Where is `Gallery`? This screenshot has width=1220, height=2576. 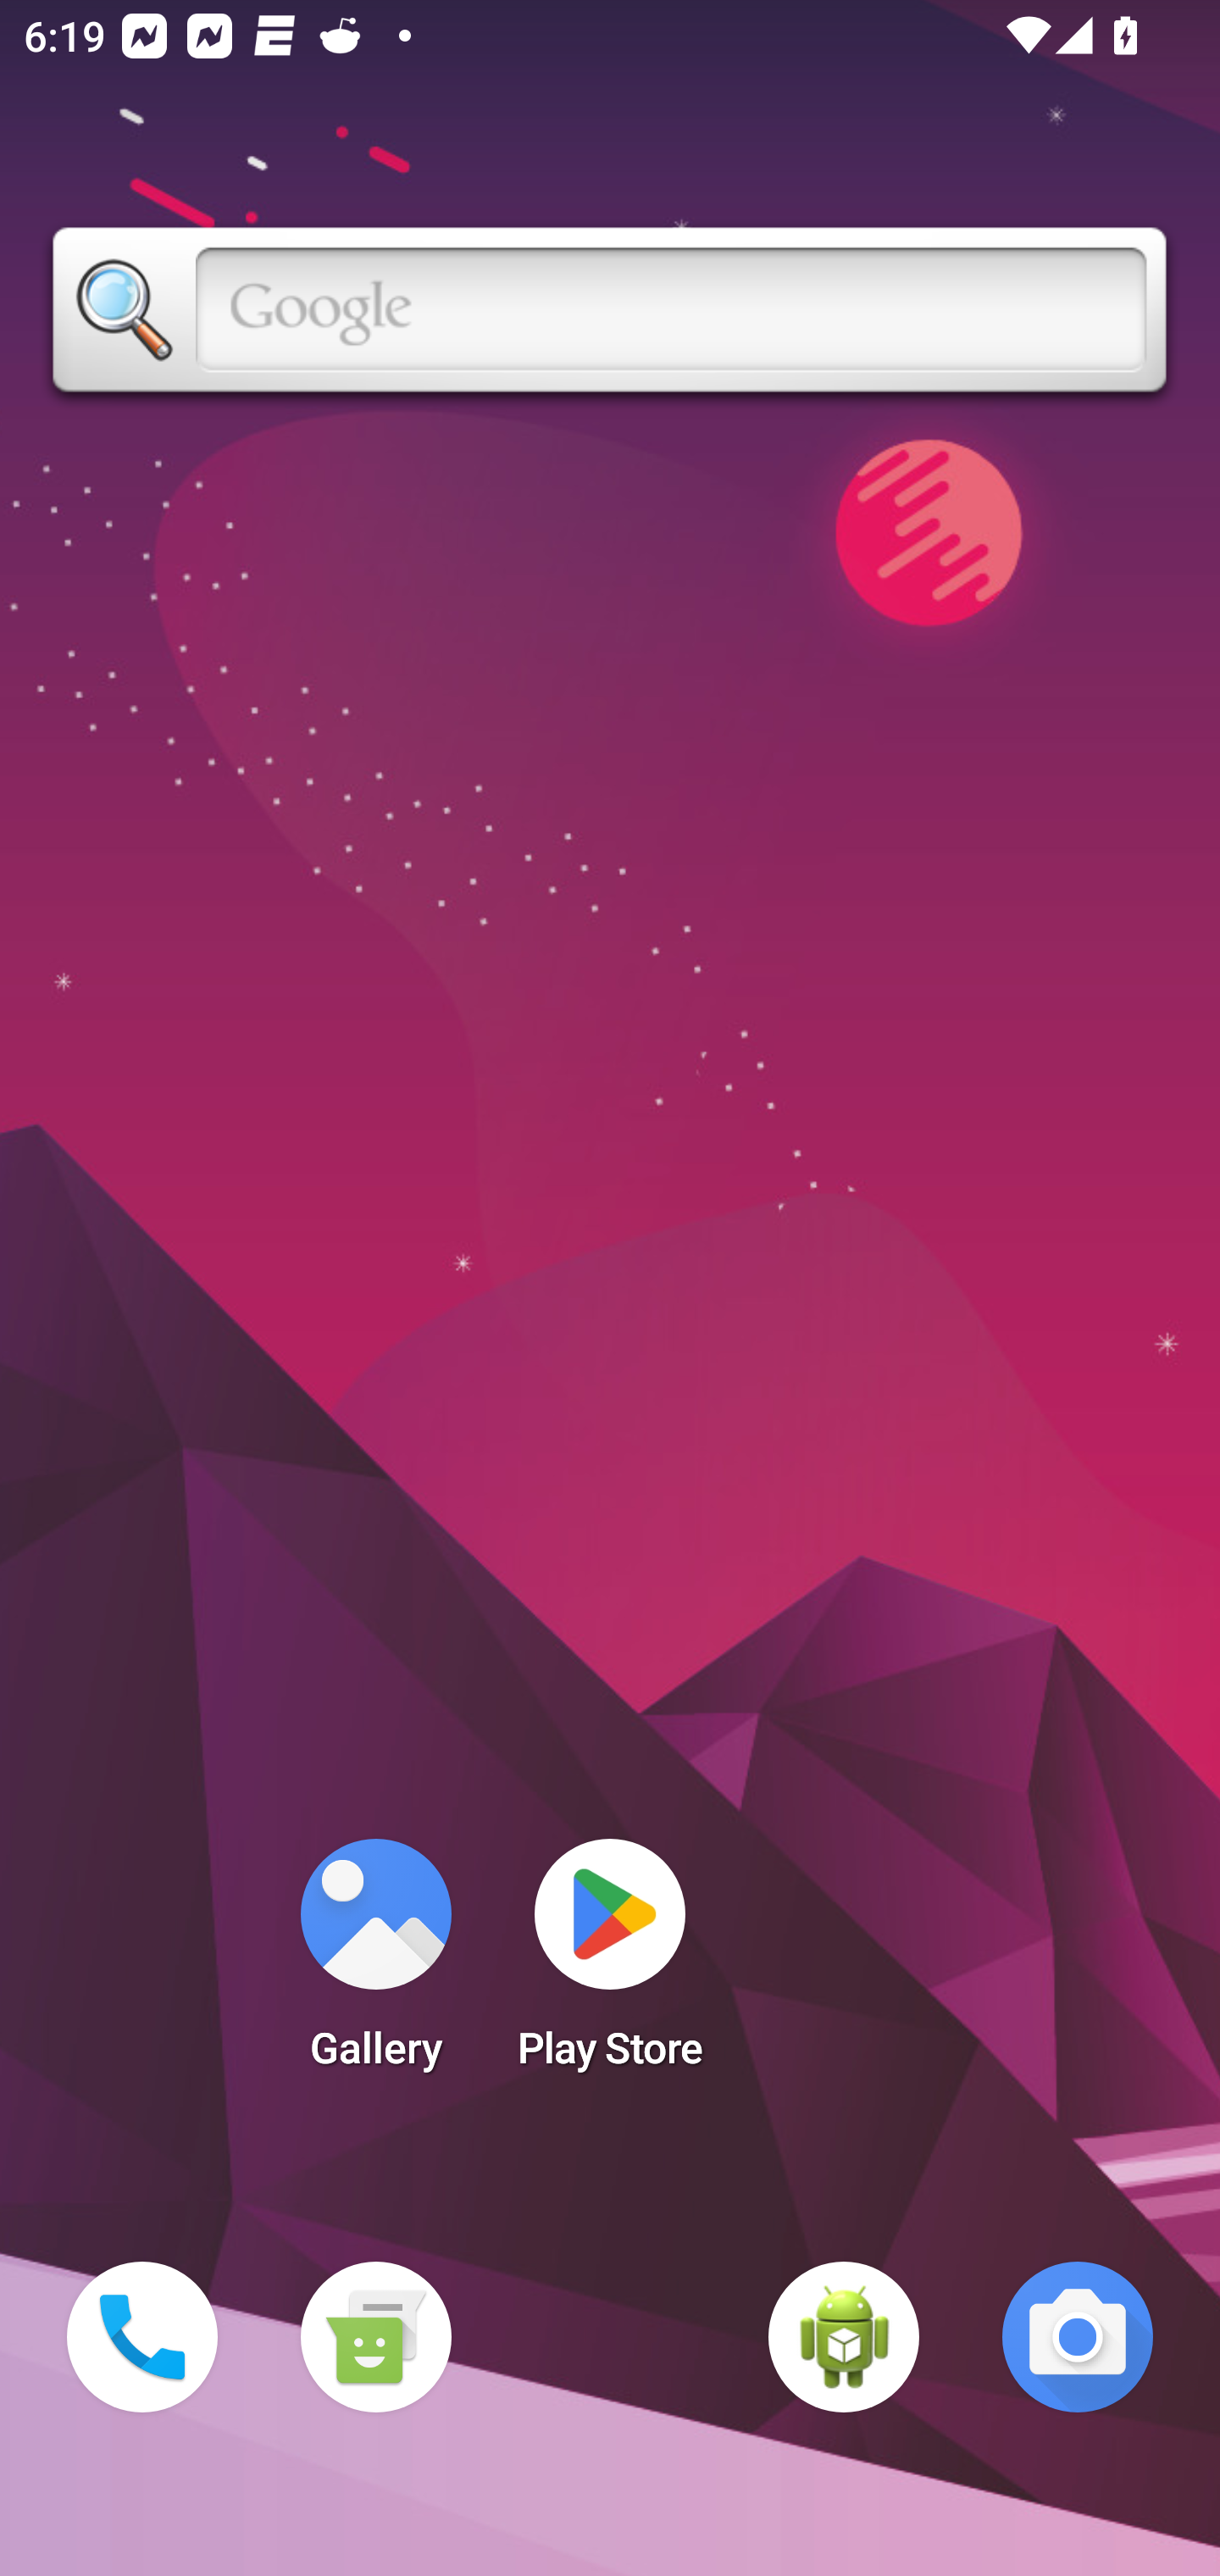 Gallery is located at coordinates (375, 1964).